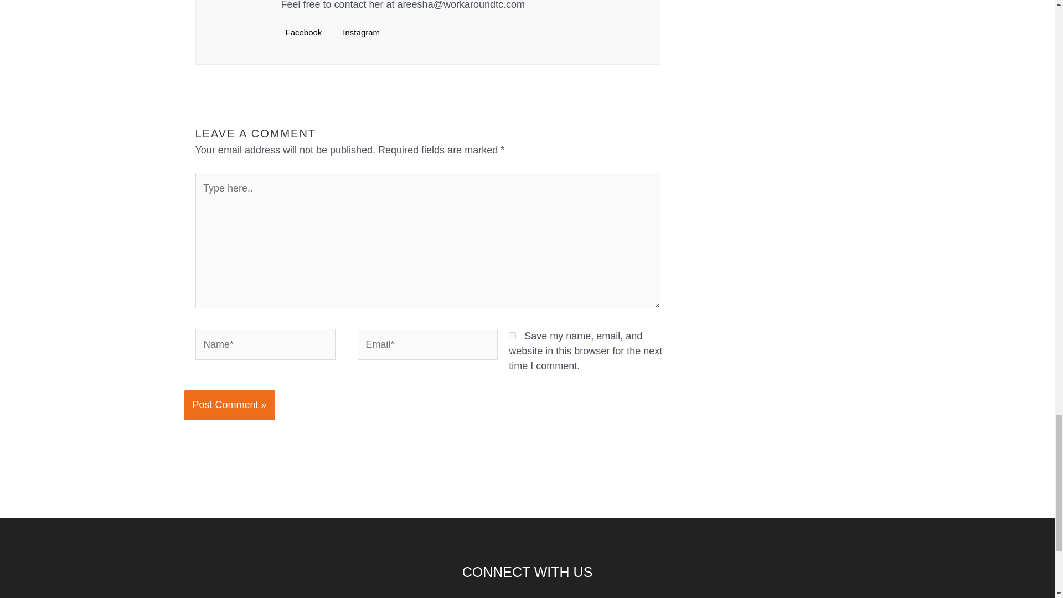  Describe the element at coordinates (512, 336) in the screenshot. I see `yes` at that location.